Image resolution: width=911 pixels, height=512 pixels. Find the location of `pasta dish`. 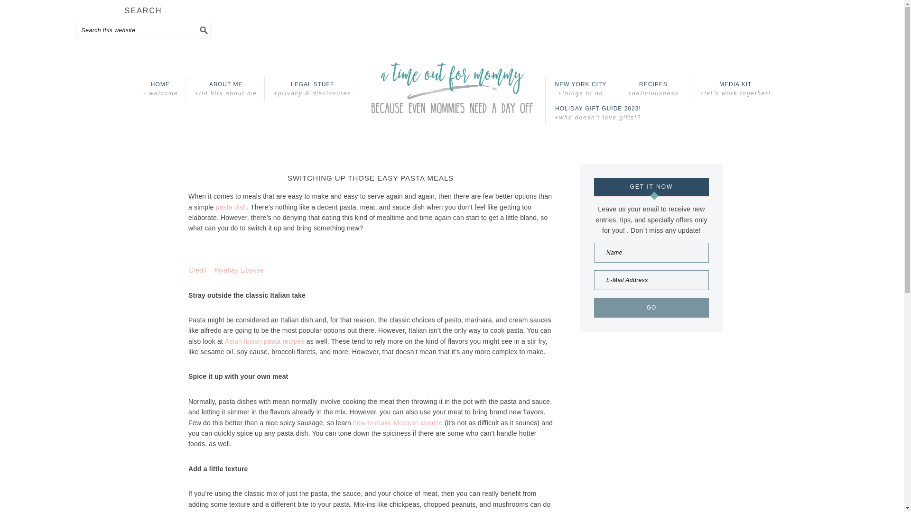

pasta dish is located at coordinates (232, 207).